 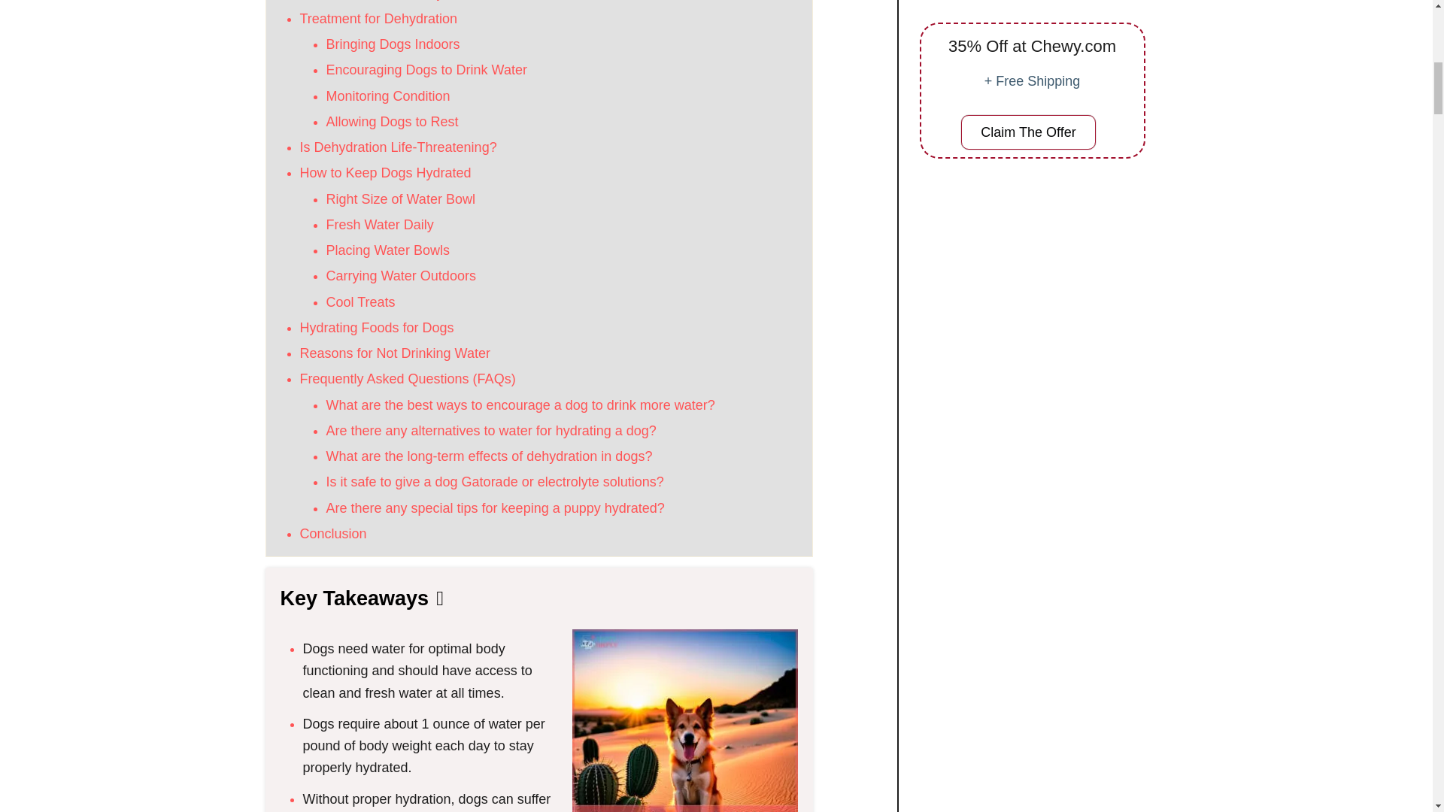 I want to click on Carrying Water Outdoors, so click(x=401, y=275).